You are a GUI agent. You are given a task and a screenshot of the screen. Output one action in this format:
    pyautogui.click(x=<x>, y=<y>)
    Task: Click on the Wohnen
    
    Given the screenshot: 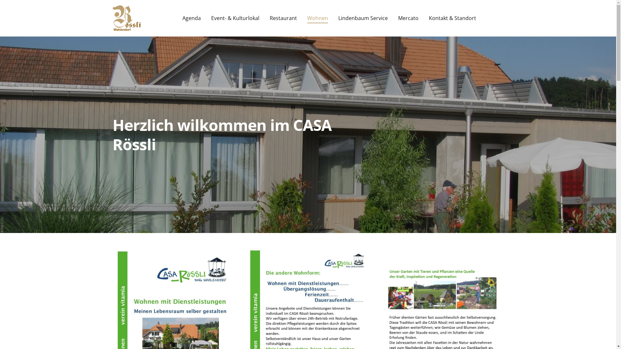 What is the action you would take?
    pyautogui.click(x=318, y=18)
    